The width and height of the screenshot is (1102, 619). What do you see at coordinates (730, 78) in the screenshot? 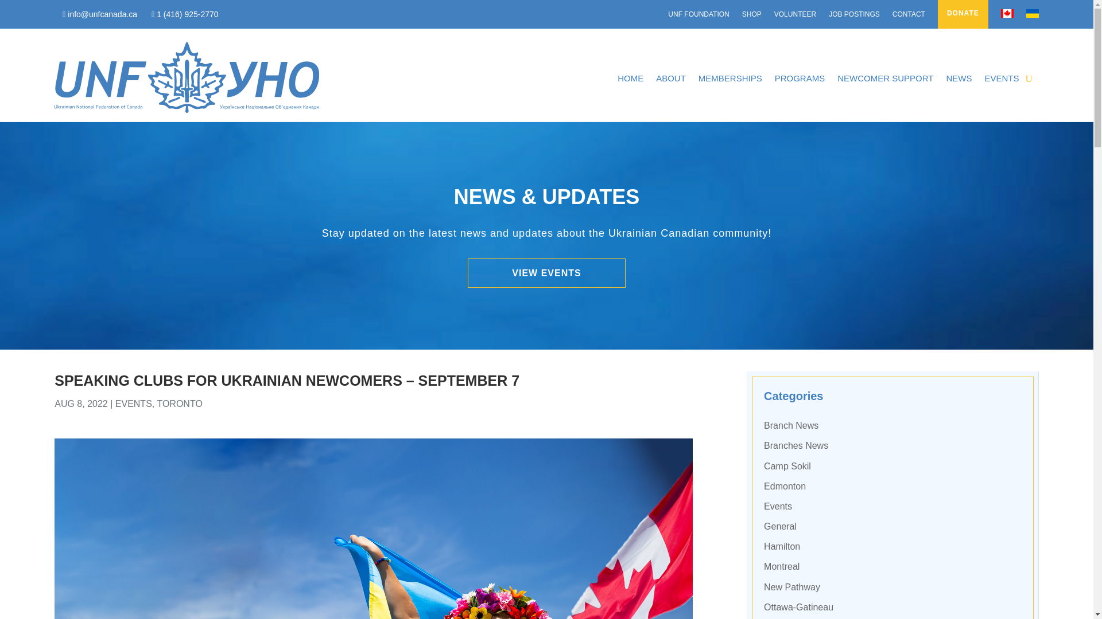
I see `MEMBERSHIPS` at bounding box center [730, 78].